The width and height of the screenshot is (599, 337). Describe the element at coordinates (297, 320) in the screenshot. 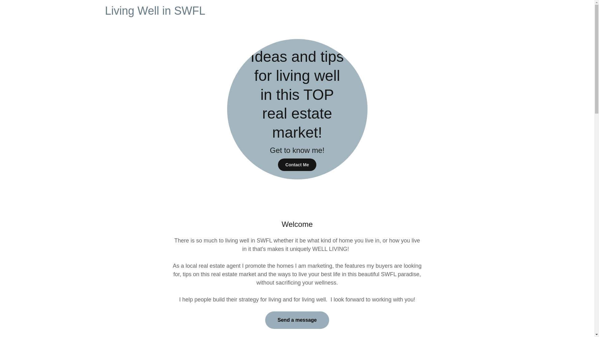

I see `Send a message` at that location.